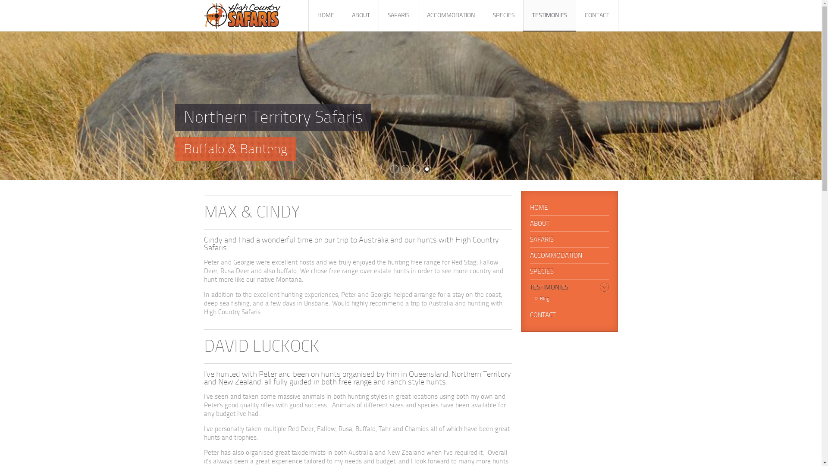 This screenshot has height=466, width=828. What do you see at coordinates (569, 287) in the screenshot?
I see `TESTIMONIES` at bounding box center [569, 287].